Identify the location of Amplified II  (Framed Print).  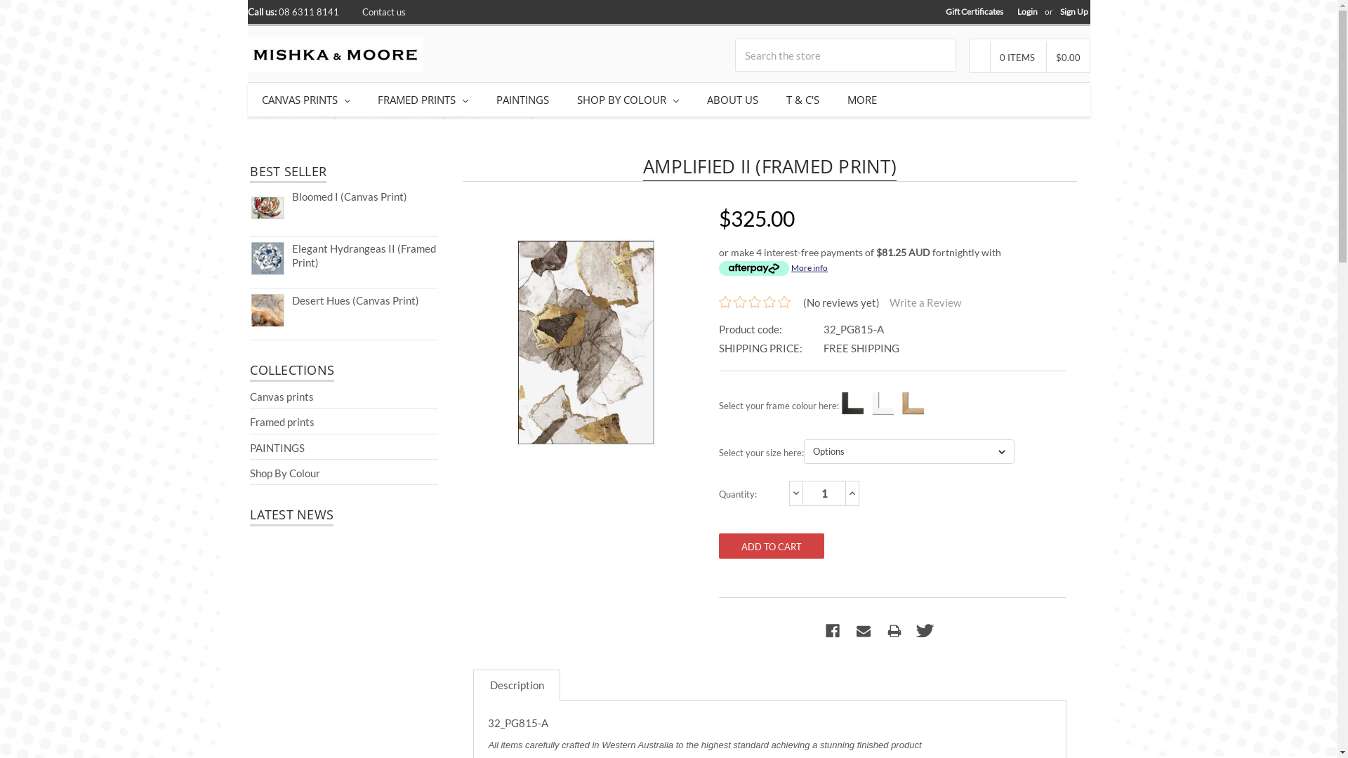
(586, 351).